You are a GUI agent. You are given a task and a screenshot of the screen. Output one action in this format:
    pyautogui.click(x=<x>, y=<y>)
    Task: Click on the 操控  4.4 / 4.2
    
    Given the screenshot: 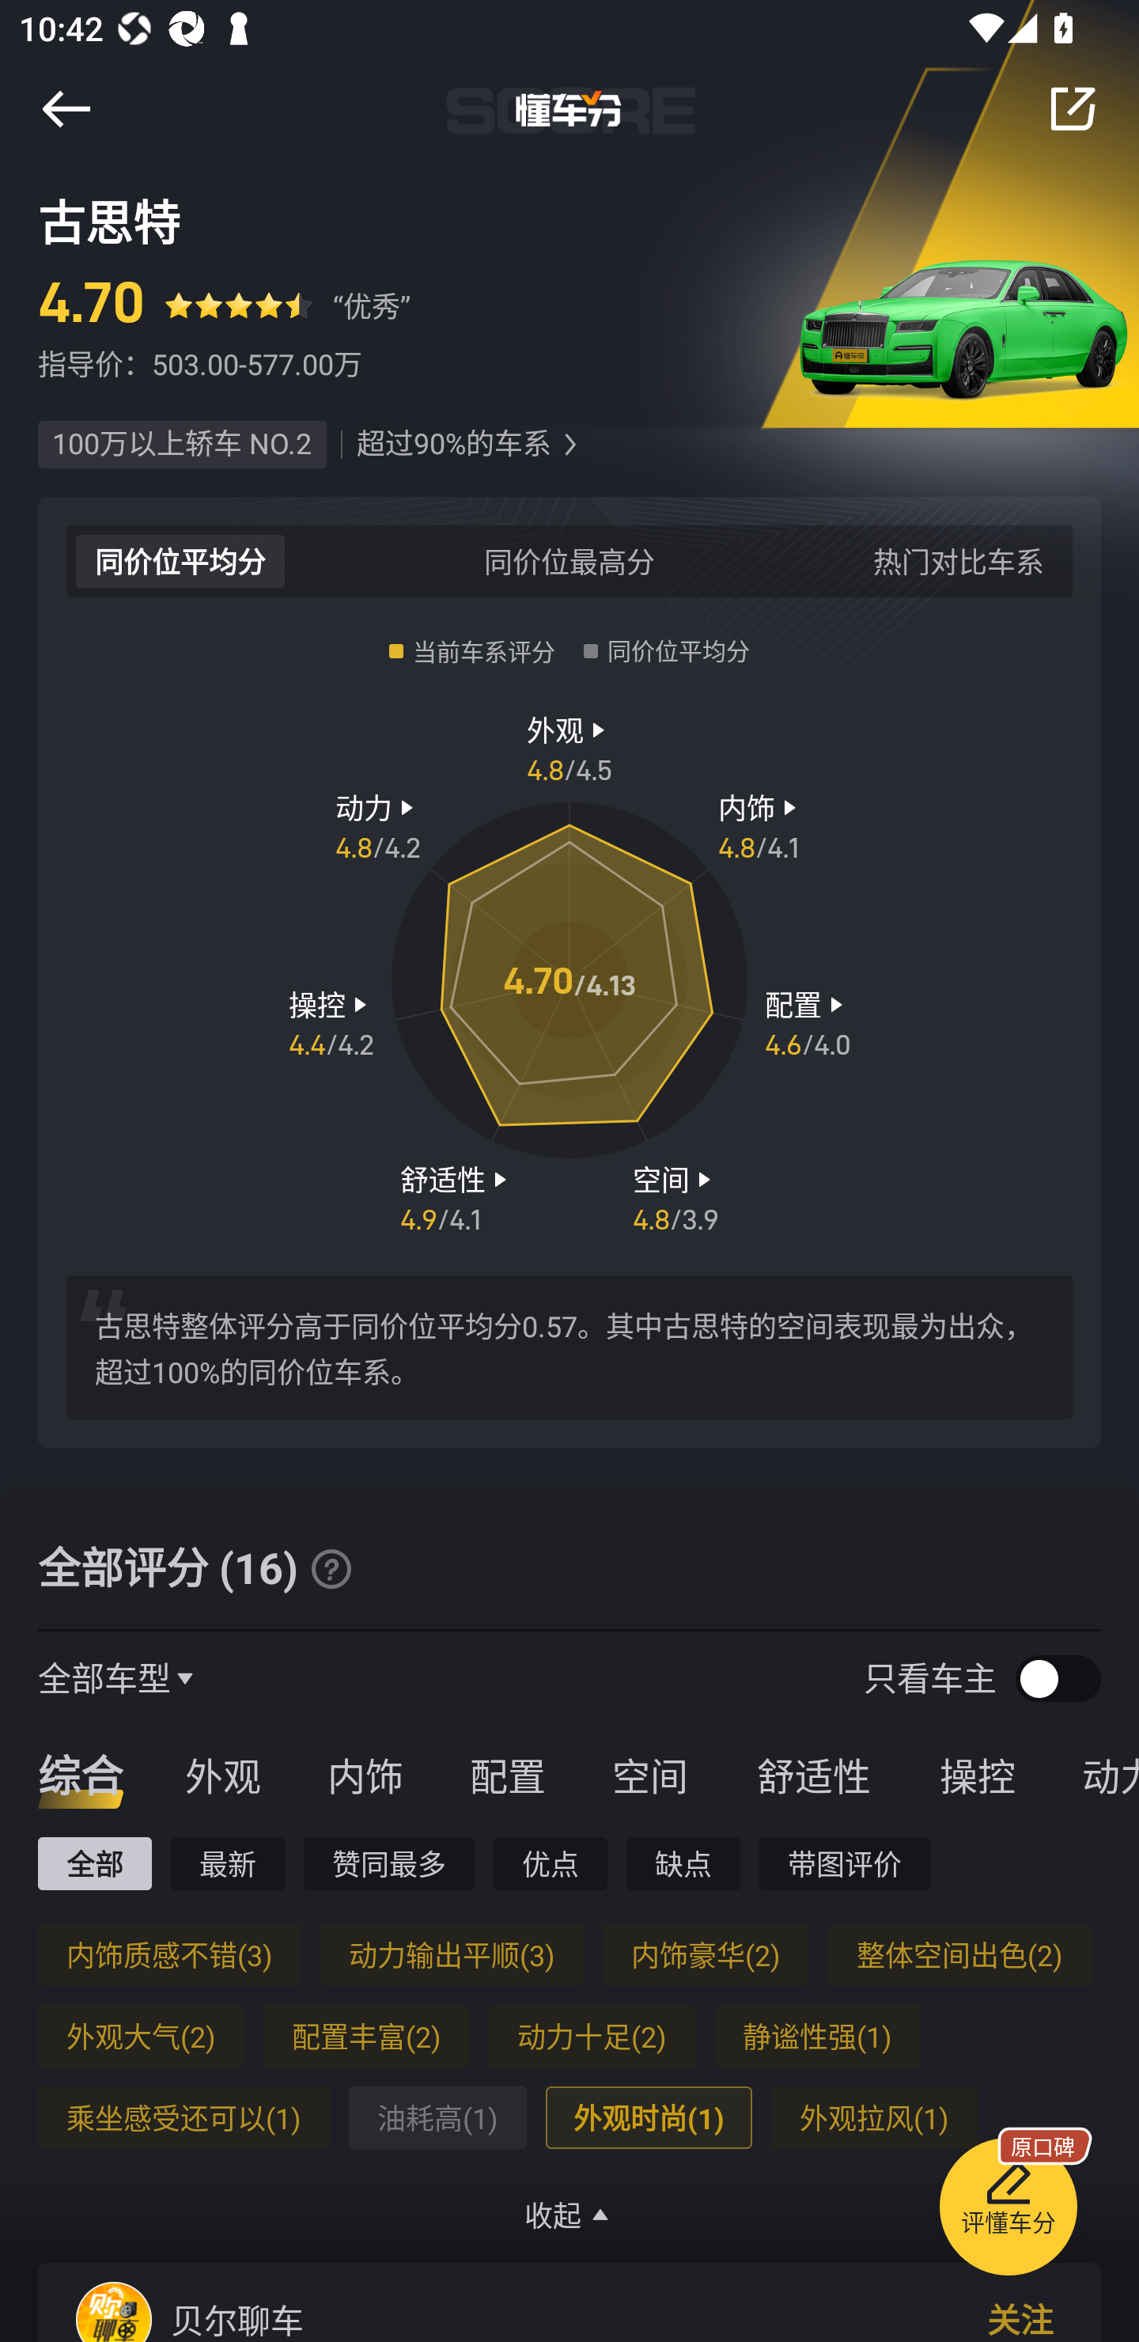 What is the action you would take?
    pyautogui.click(x=331, y=1023)
    